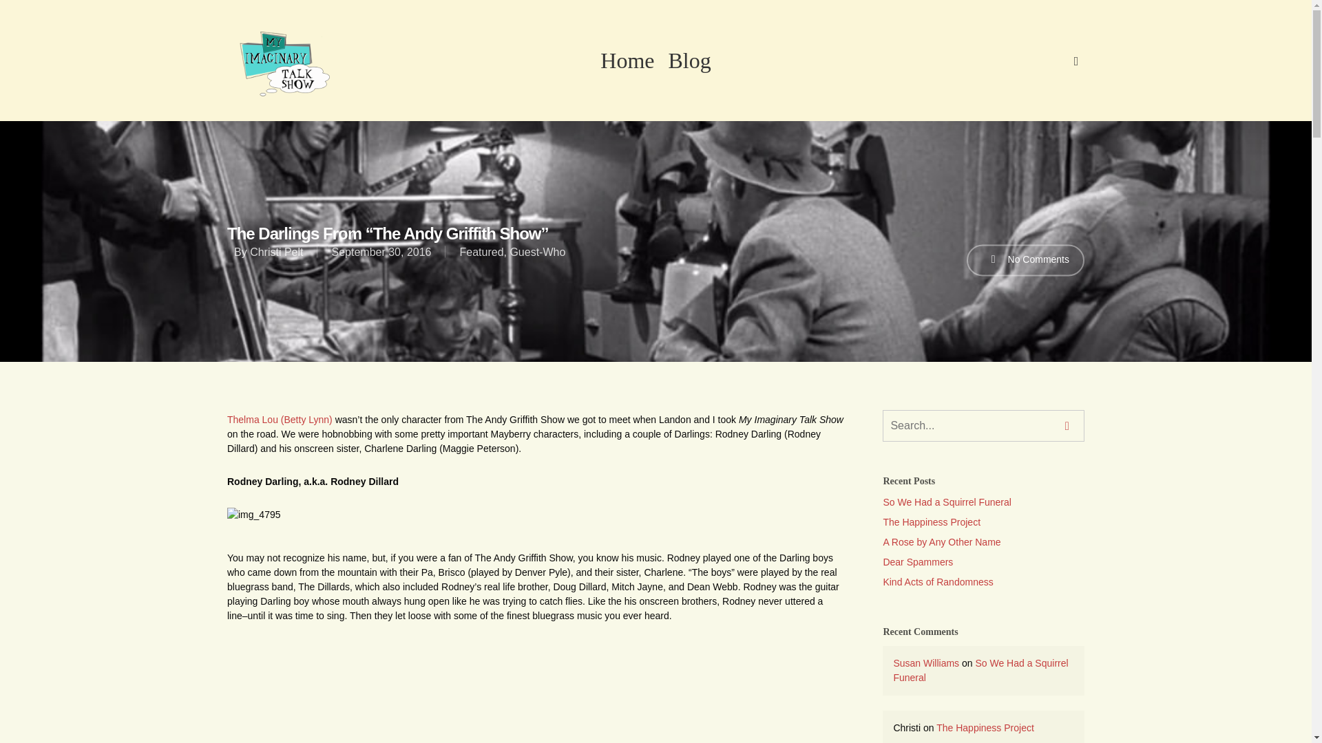  What do you see at coordinates (983, 502) in the screenshot?
I see `So We Had a Squirrel Funeral` at bounding box center [983, 502].